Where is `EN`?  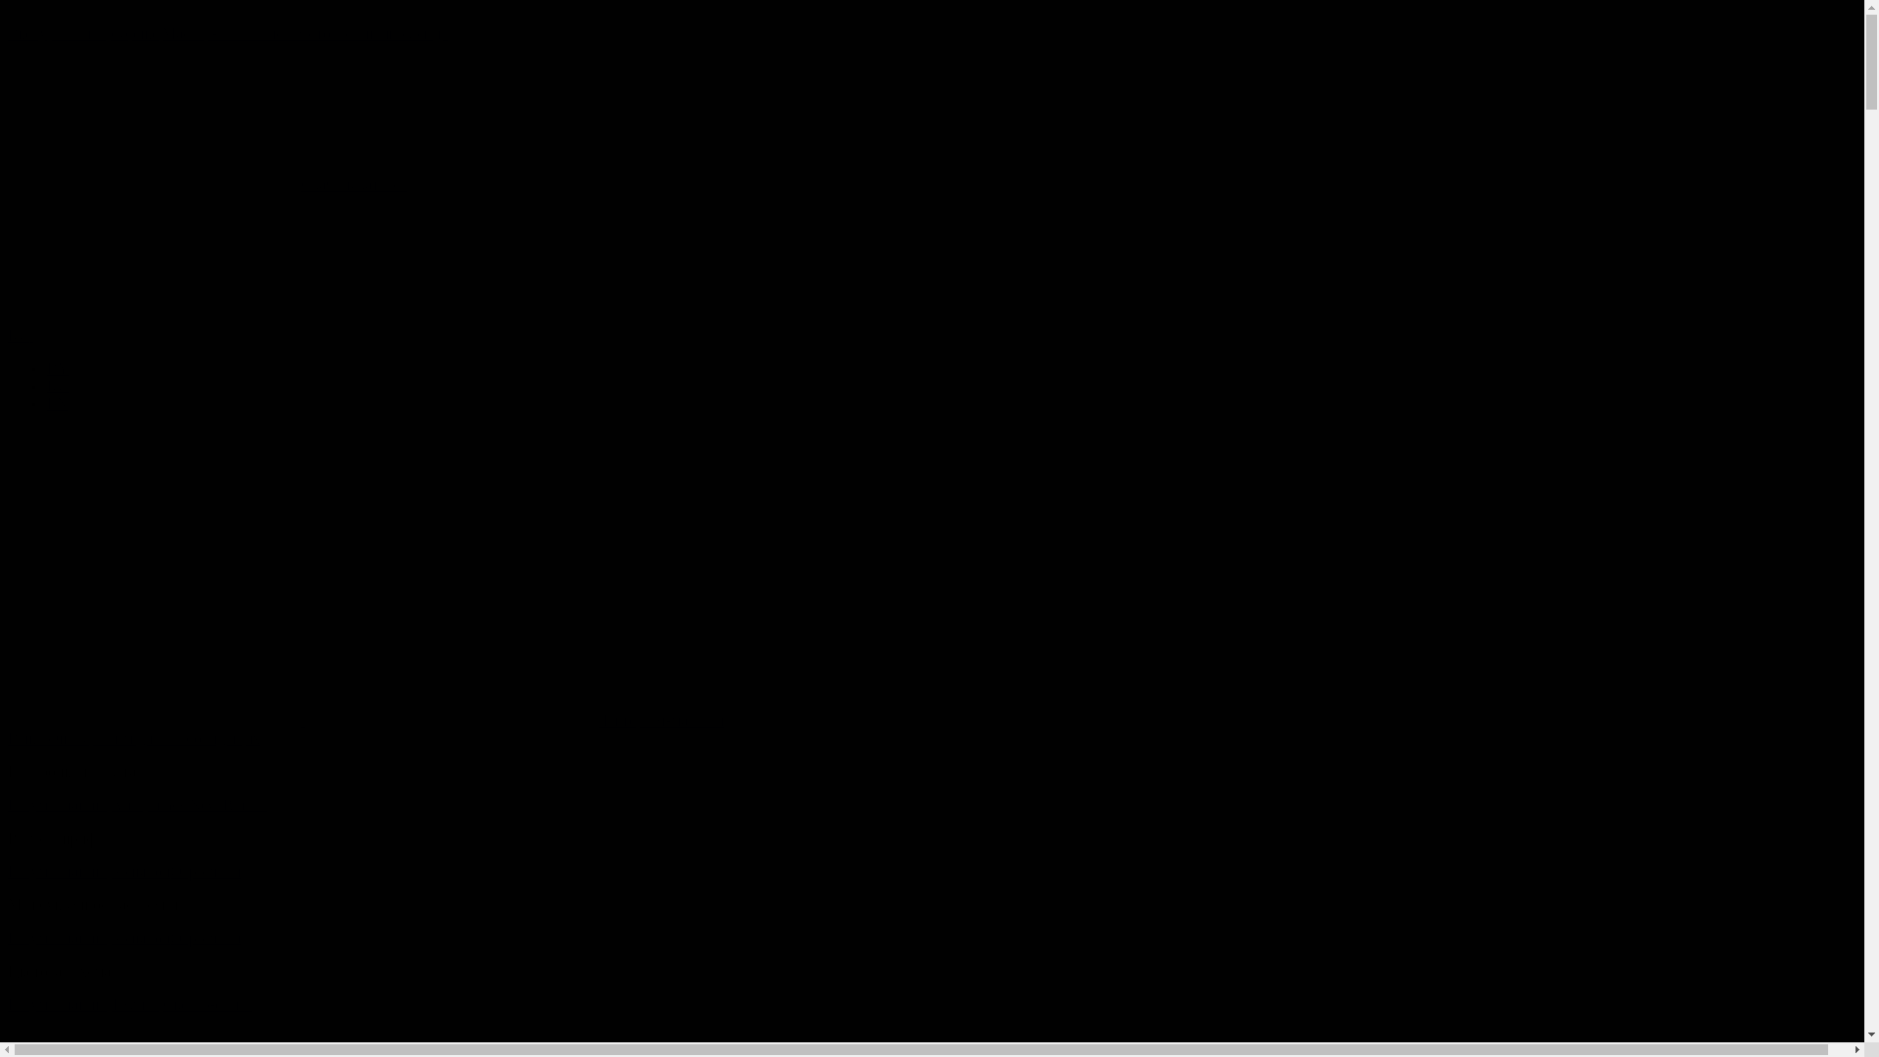
EN is located at coordinates (57, 403).